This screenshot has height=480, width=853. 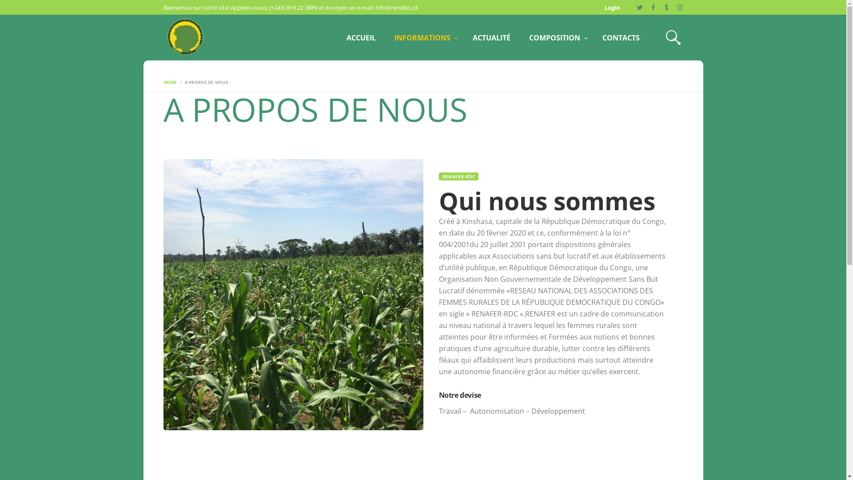 What do you see at coordinates (361, 38) in the screenshot?
I see `ACCUEIL` at bounding box center [361, 38].